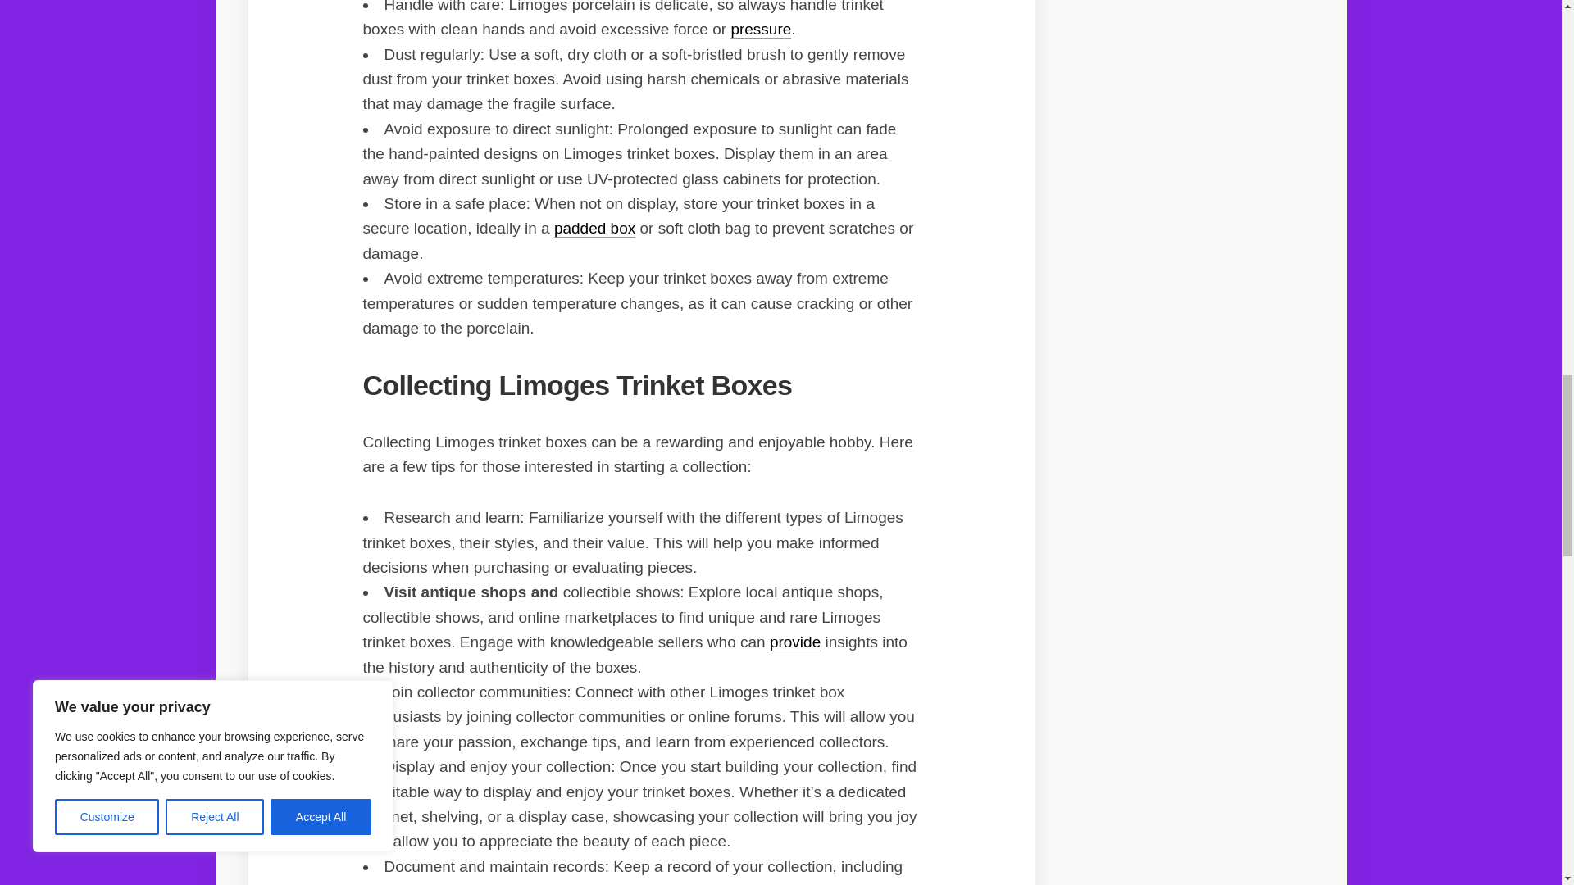 This screenshot has height=885, width=1574. What do you see at coordinates (761, 29) in the screenshot?
I see `pressure` at bounding box center [761, 29].